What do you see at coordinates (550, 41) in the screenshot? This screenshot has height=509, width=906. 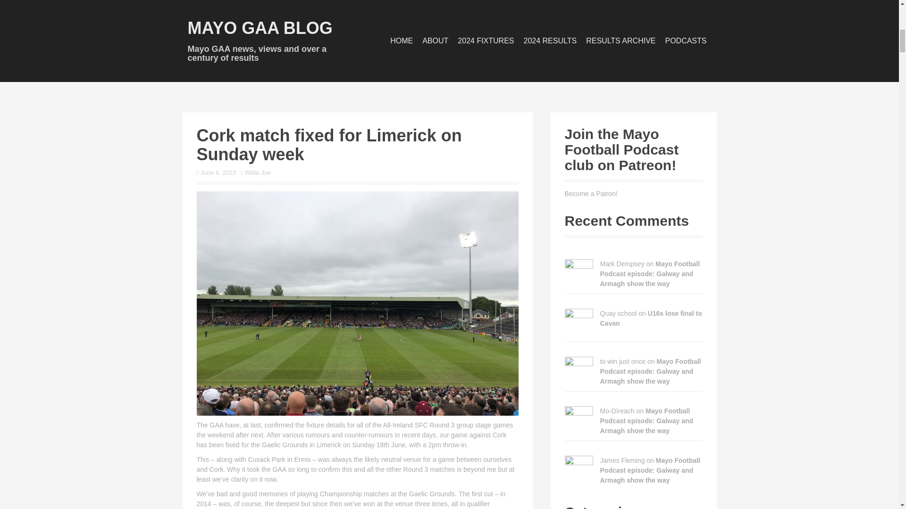 I see `2024 RESULTS` at bounding box center [550, 41].